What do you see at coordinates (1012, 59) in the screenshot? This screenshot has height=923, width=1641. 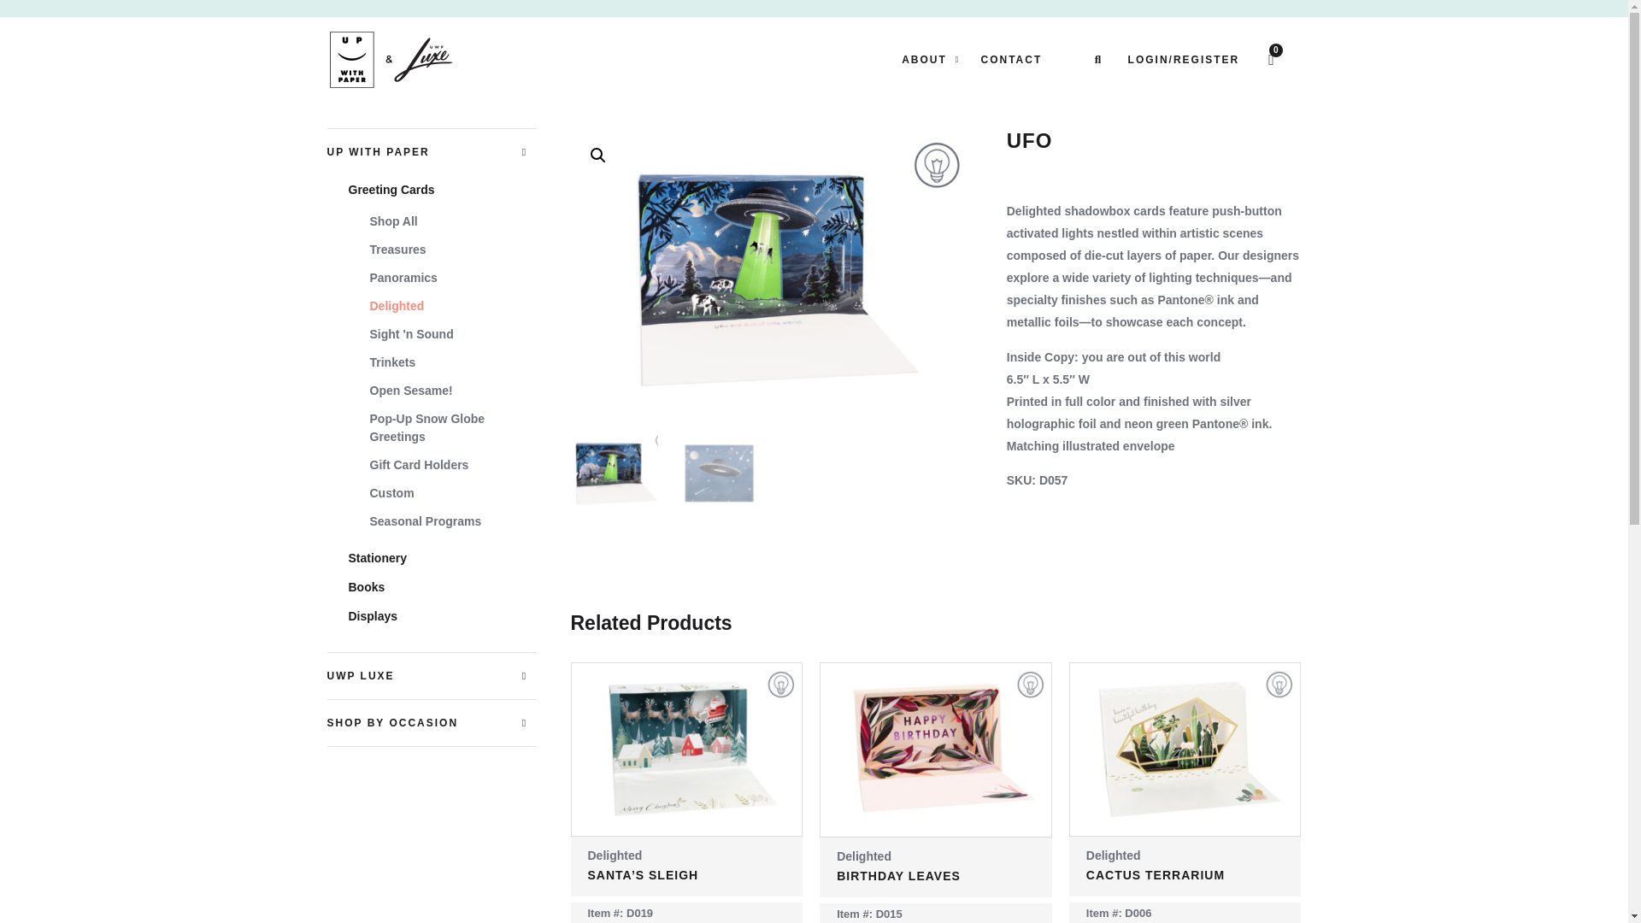 I see `CONTACT` at bounding box center [1012, 59].